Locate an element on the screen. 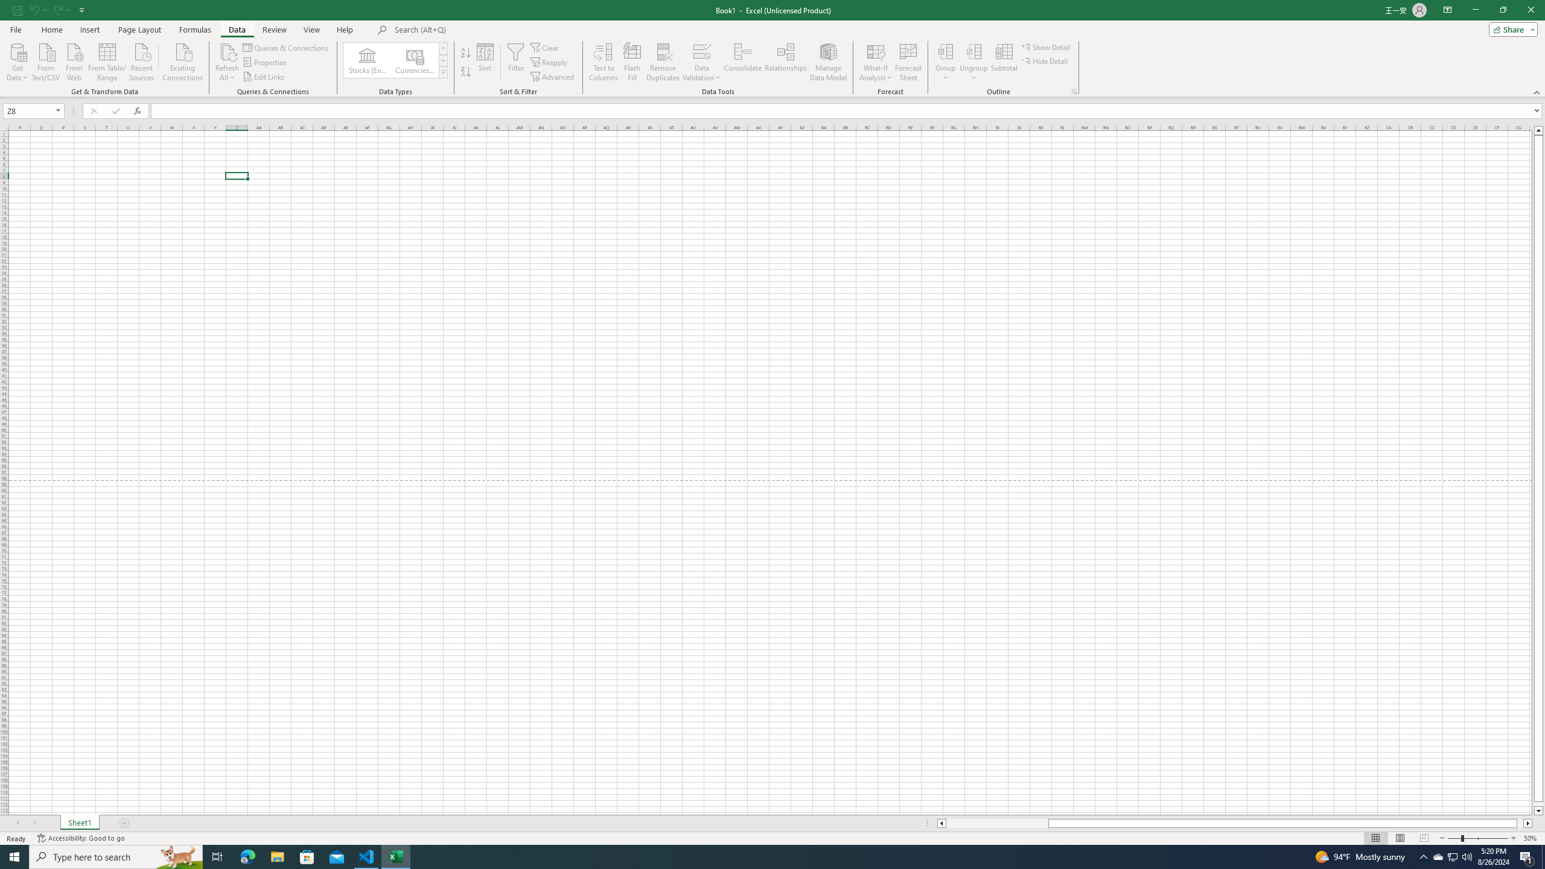  Ungroup... is located at coordinates (974, 51).